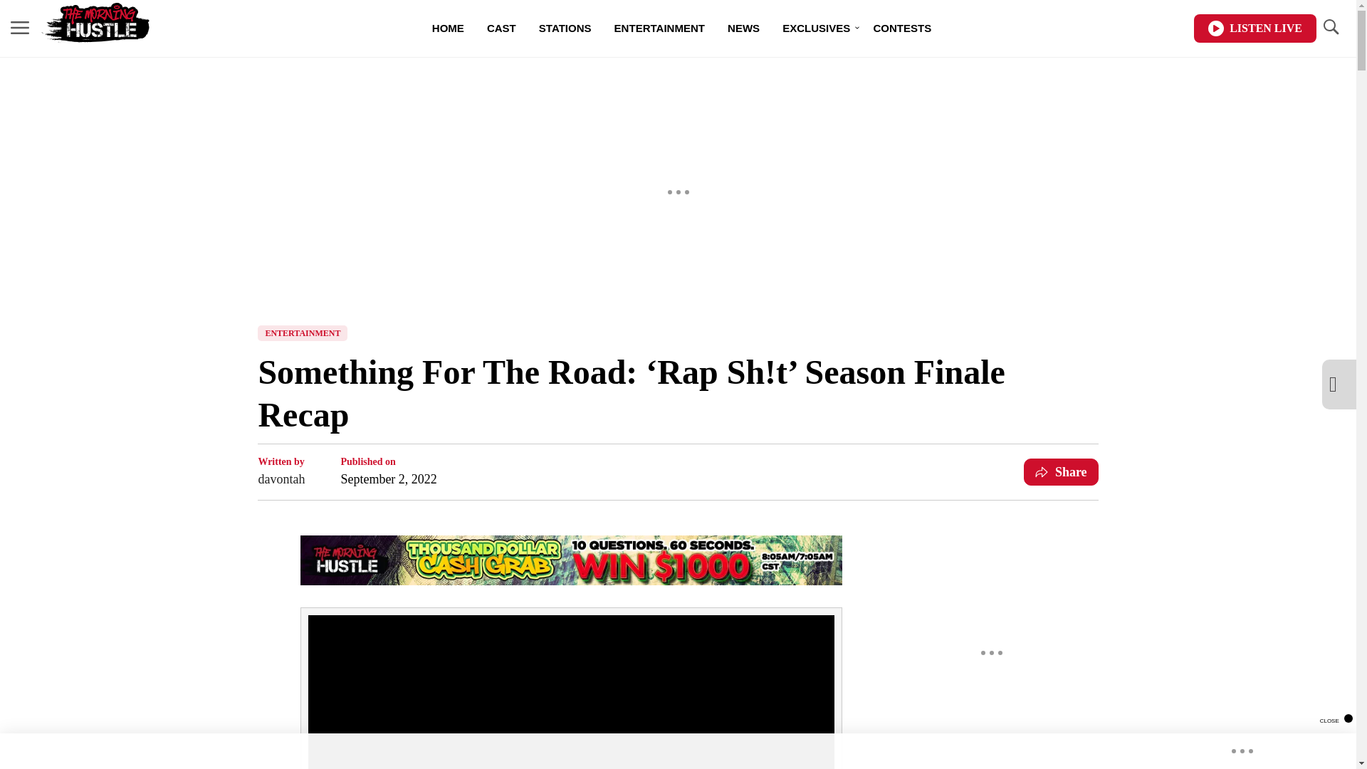 The image size is (1367, 769). I want to click on EXCLUSIVES, so click(816, 28).